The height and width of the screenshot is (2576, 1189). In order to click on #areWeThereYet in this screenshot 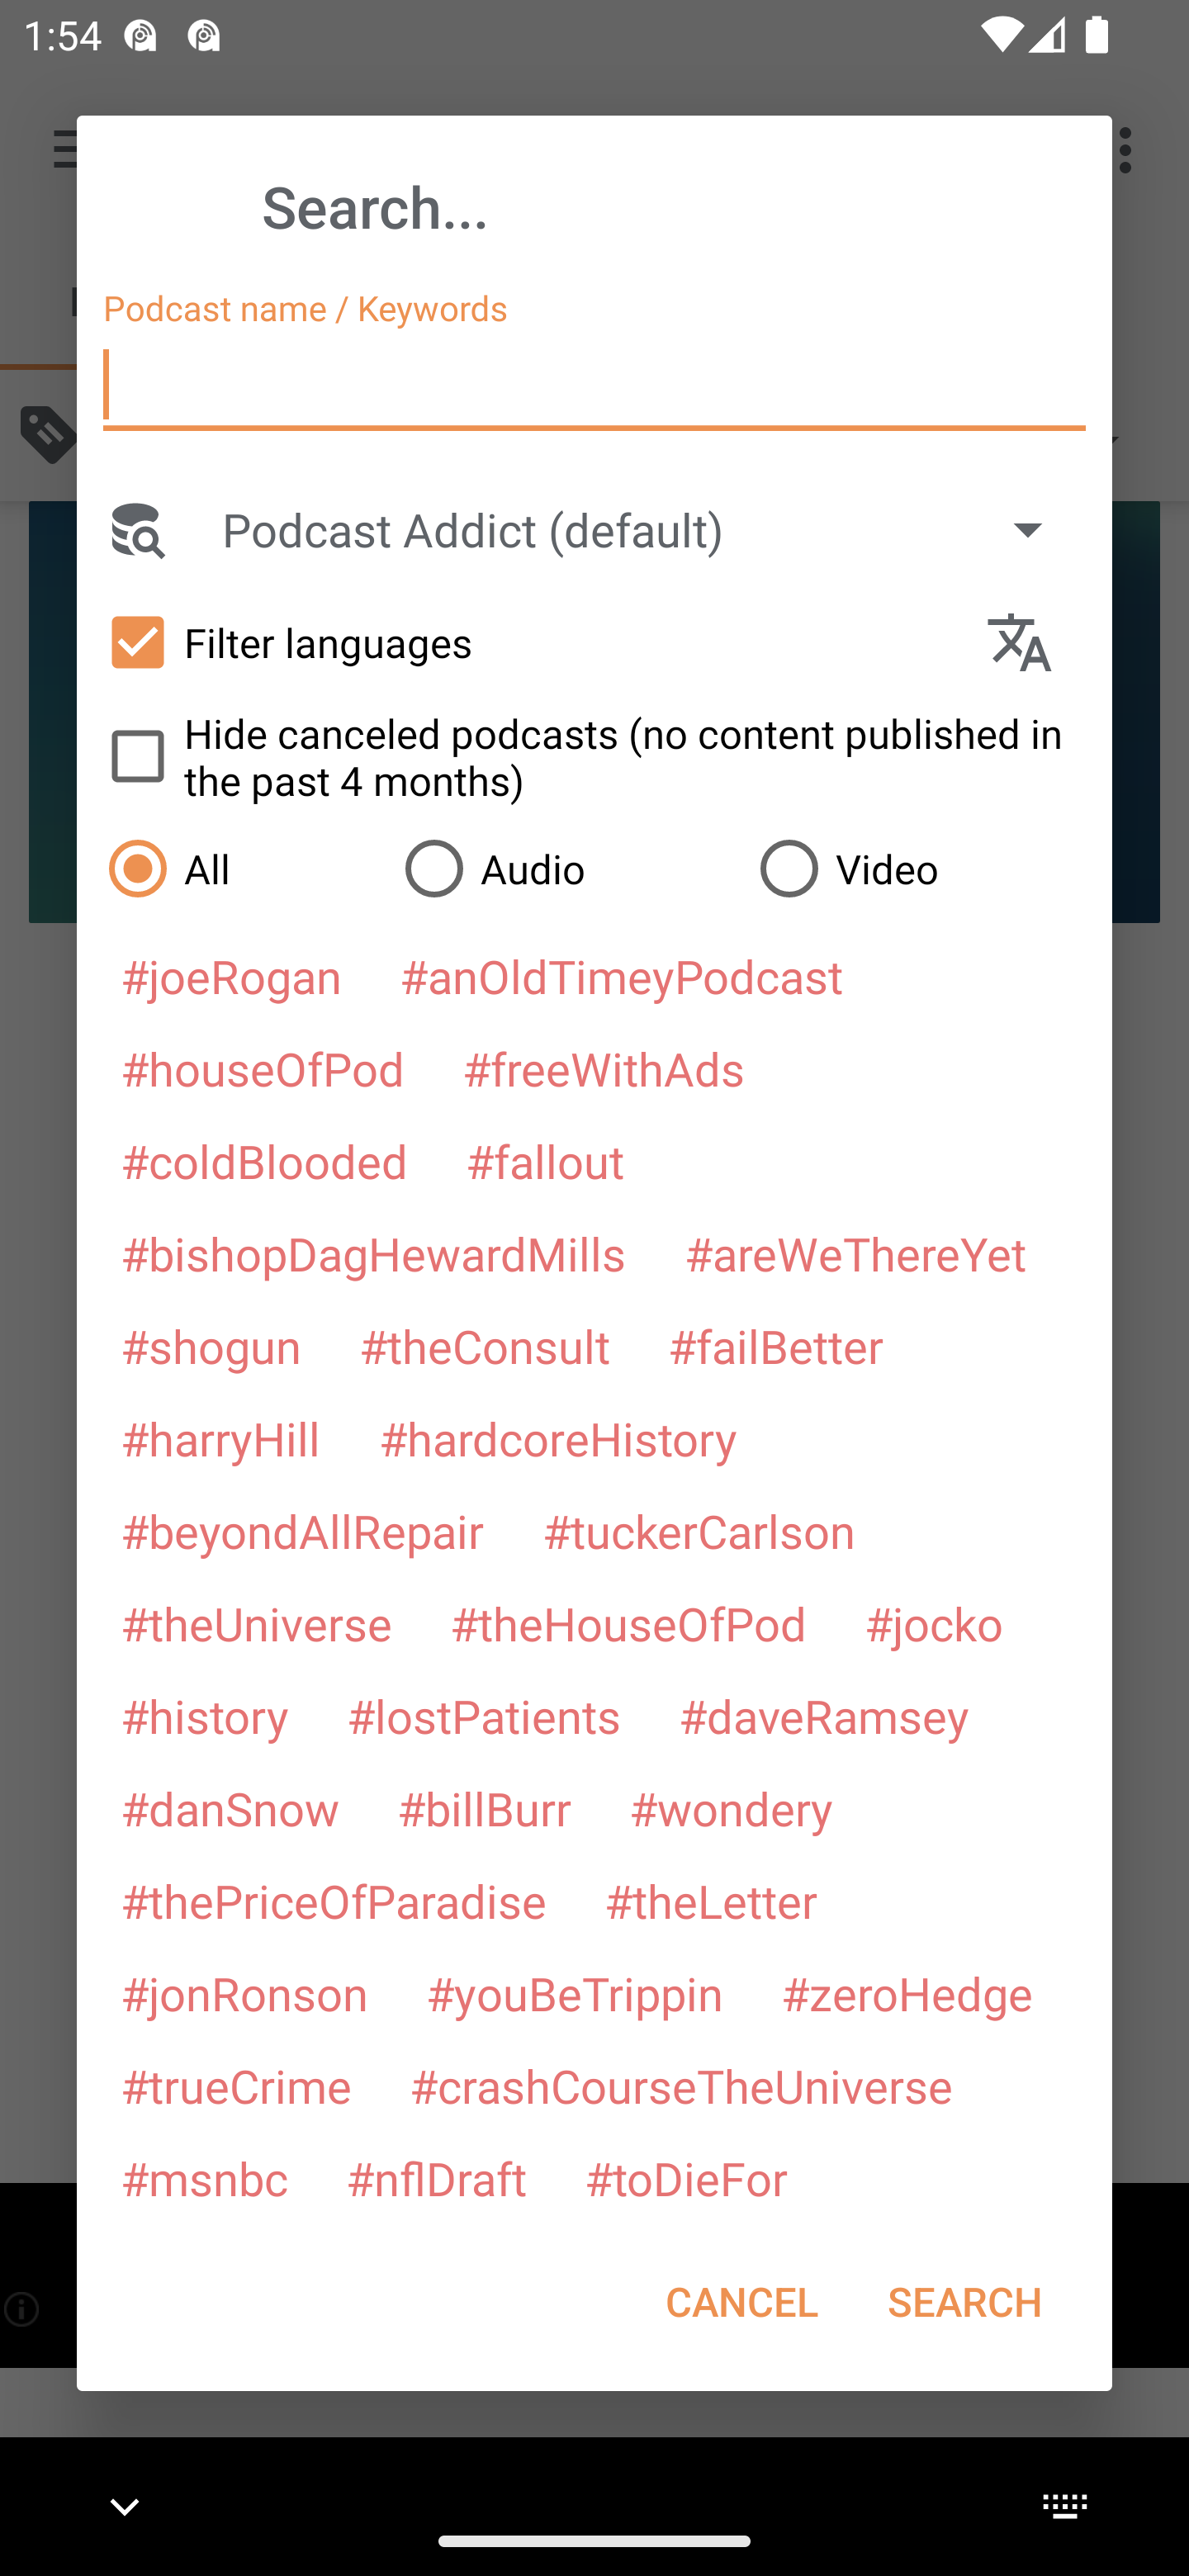, I will do `click(855, 1252)`.